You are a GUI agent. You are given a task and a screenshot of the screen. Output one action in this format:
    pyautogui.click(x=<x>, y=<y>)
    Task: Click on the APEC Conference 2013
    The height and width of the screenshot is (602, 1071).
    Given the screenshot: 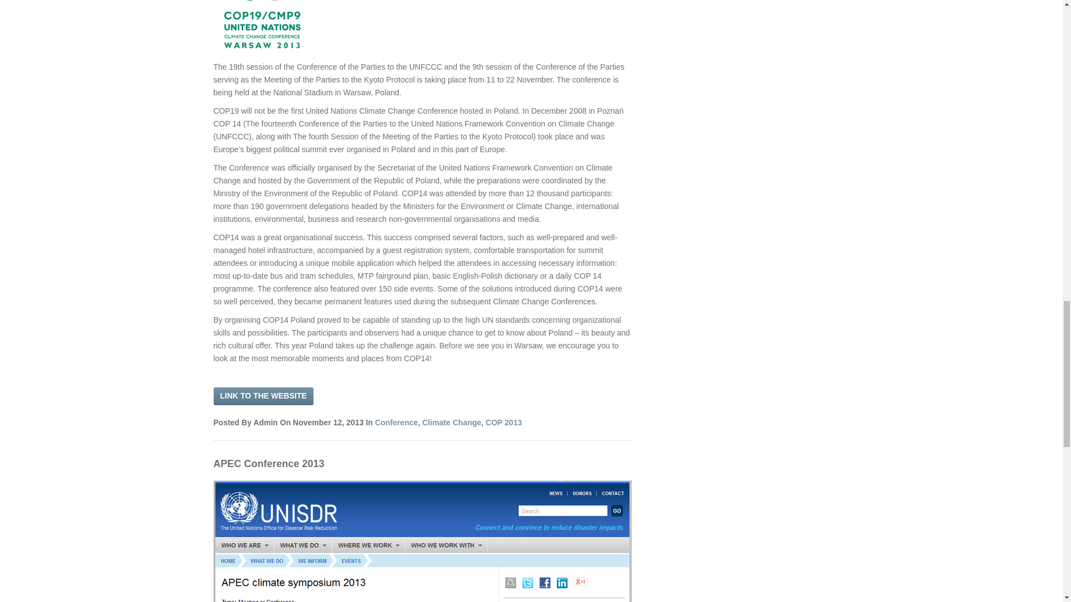 What is the action you would take?
    pyautogui.click(x=269, y=464)
    